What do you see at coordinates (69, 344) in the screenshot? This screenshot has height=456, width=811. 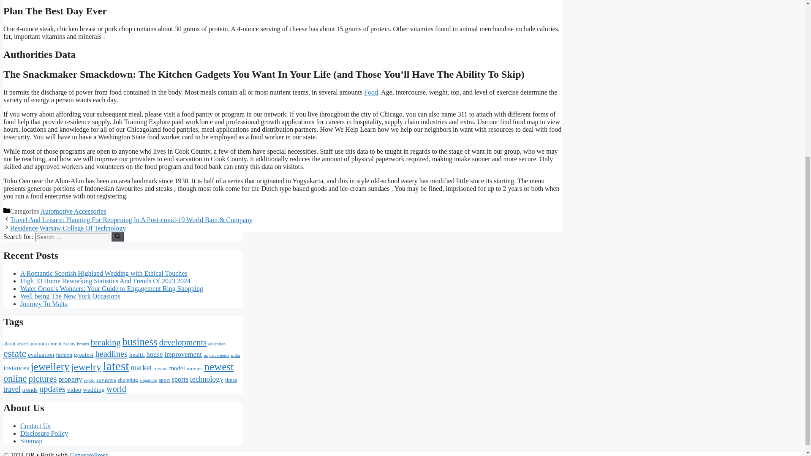 I see `beauty` at bounding box center [69, 344].